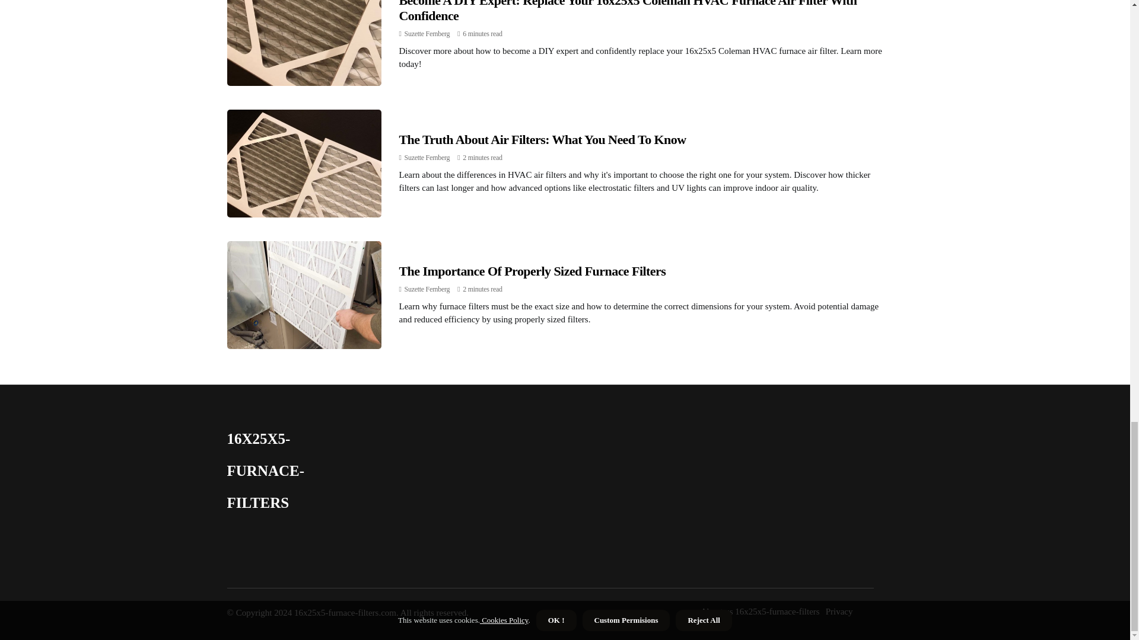  What do you see at coordinates (427, 158) in the screenshot?
I see `Suzette Fernberg` at bounding box center [427, 158].